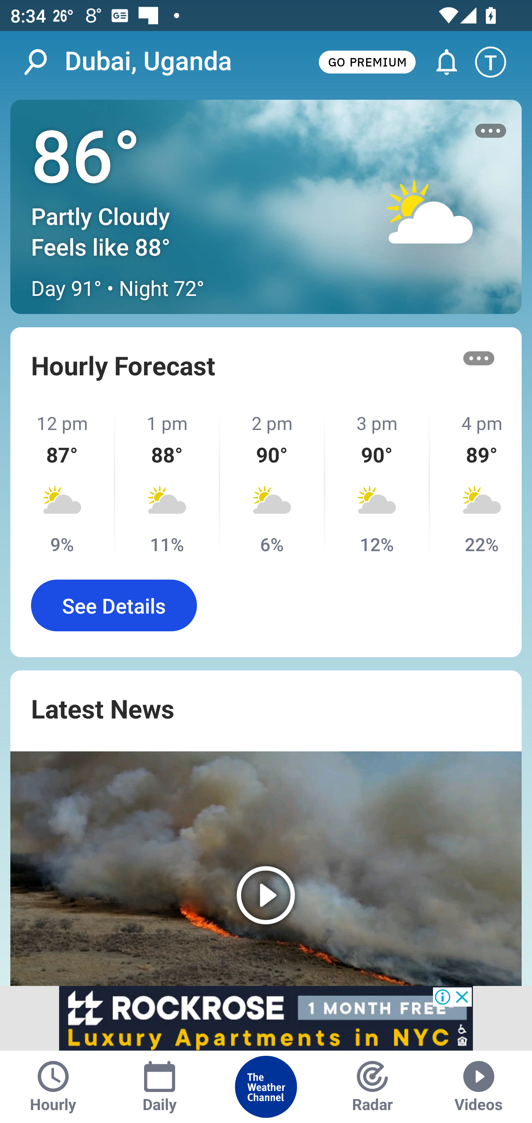  What do you see at coordinates (372, 1087) in the screenshot?
I see `Radar Tab Radar` at bounding box center [372, 1087].